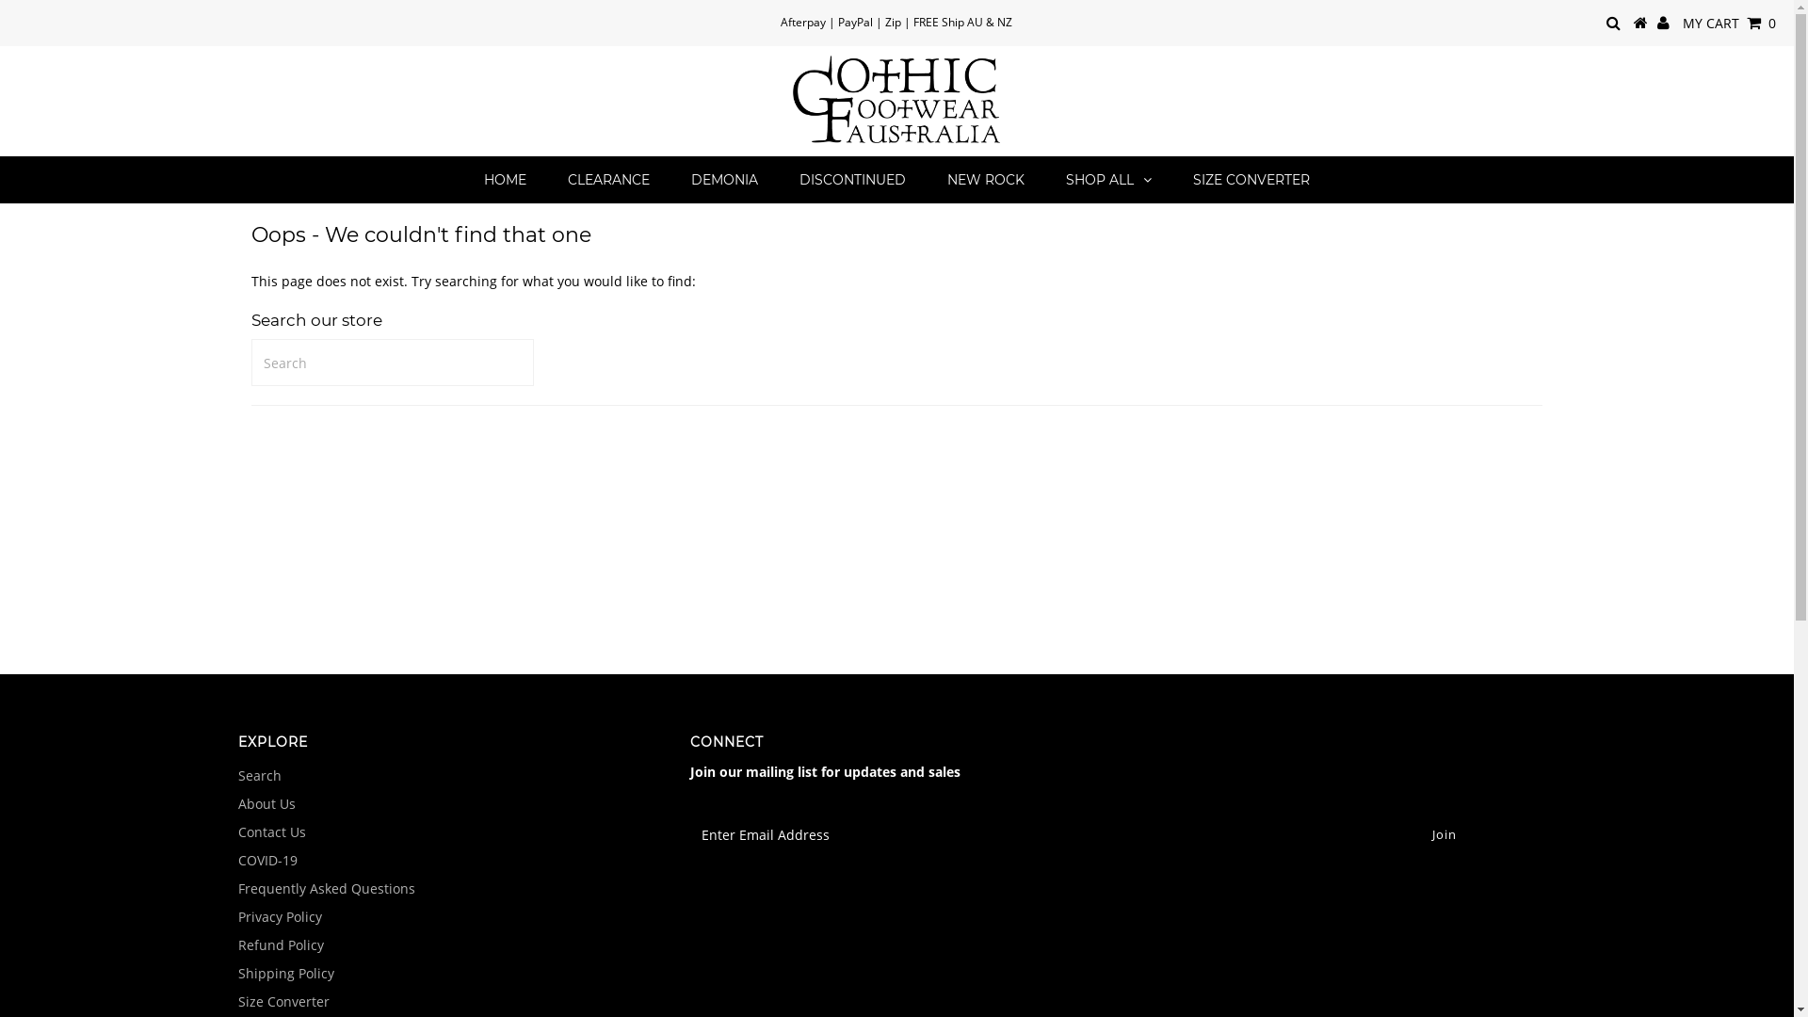 This screenshot has width=1808, height=1017. I want to click on DISCONTINUED, so click(853, 180).